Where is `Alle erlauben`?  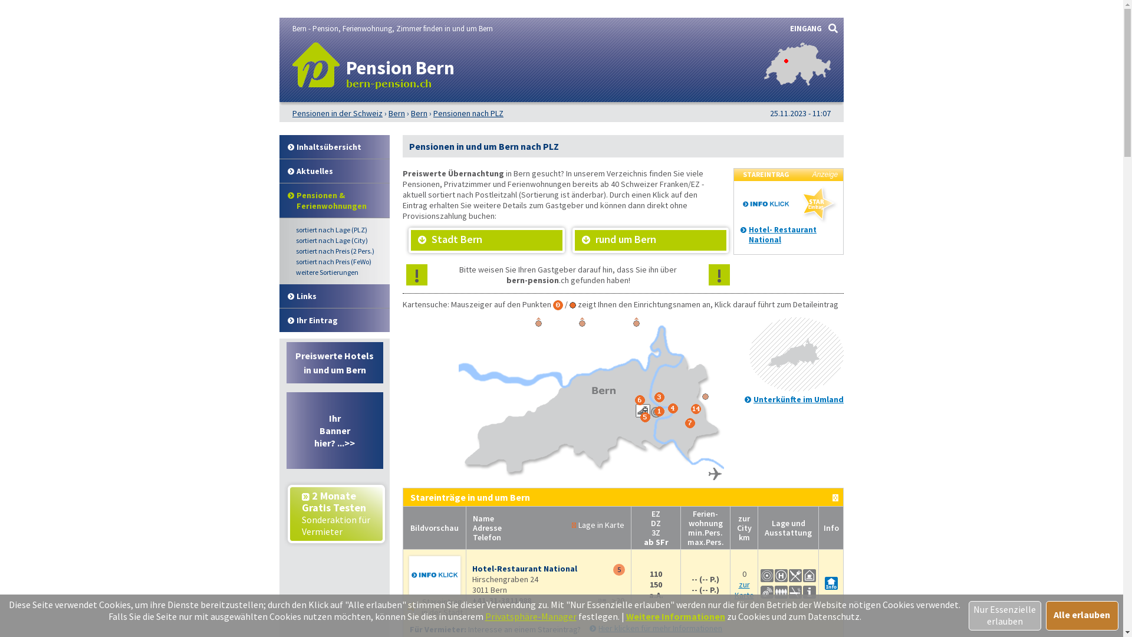
Alle erlauben is located at coordinates (1082, 616).